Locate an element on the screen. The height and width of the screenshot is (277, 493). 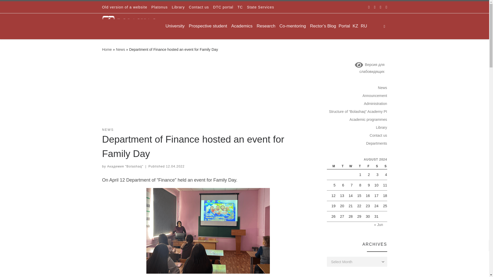
Prospective student is located at coordinates (208, 26).